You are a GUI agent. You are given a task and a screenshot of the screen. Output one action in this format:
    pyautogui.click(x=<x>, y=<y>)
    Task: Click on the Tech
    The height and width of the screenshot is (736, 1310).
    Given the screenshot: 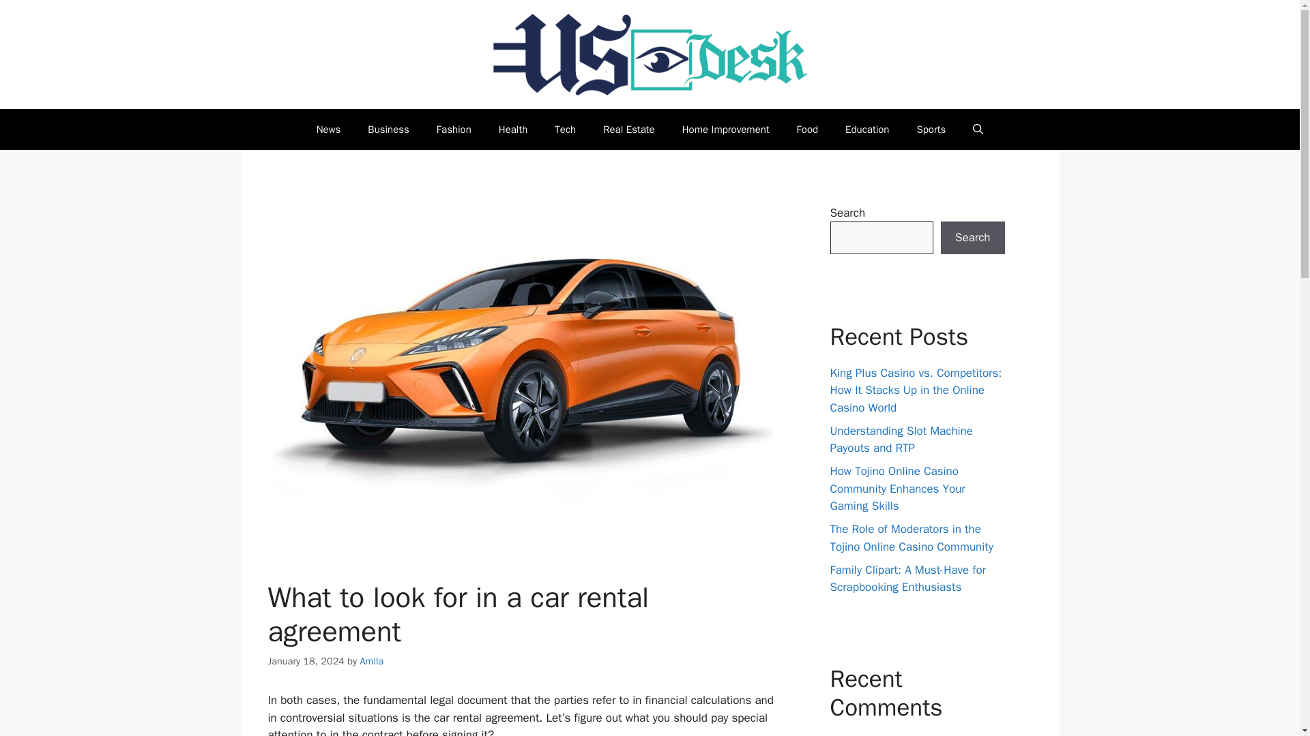 What is the action you would take?
    pyautogui.click(x=565, y=129)
    